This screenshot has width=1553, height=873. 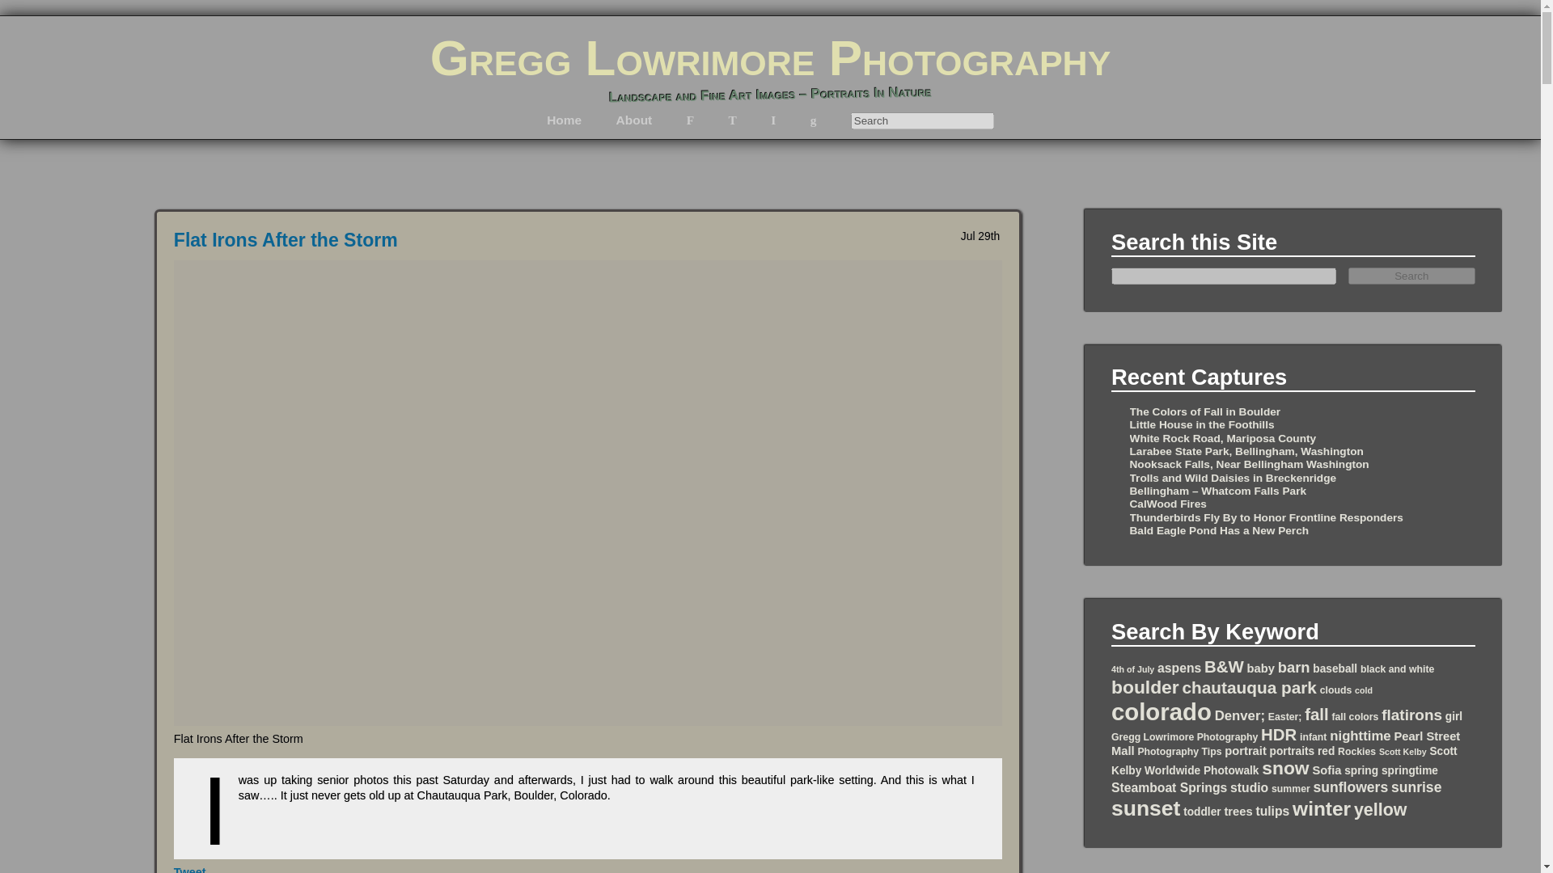 What do you see at coordinates (286, 239) in the screenshot?
I see `Flat Irons After the Storm` at bounding box center [286, 239].